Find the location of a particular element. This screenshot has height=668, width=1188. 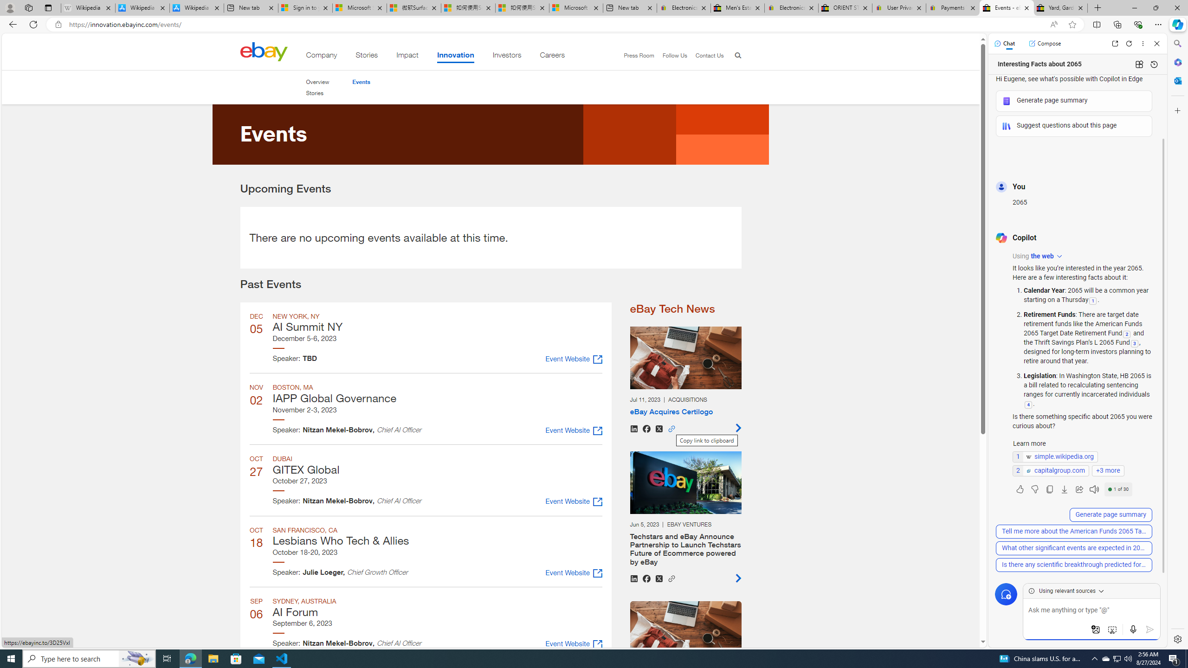

Yard, Garden & Outdoor Living is located at coordinates (1061, 8).